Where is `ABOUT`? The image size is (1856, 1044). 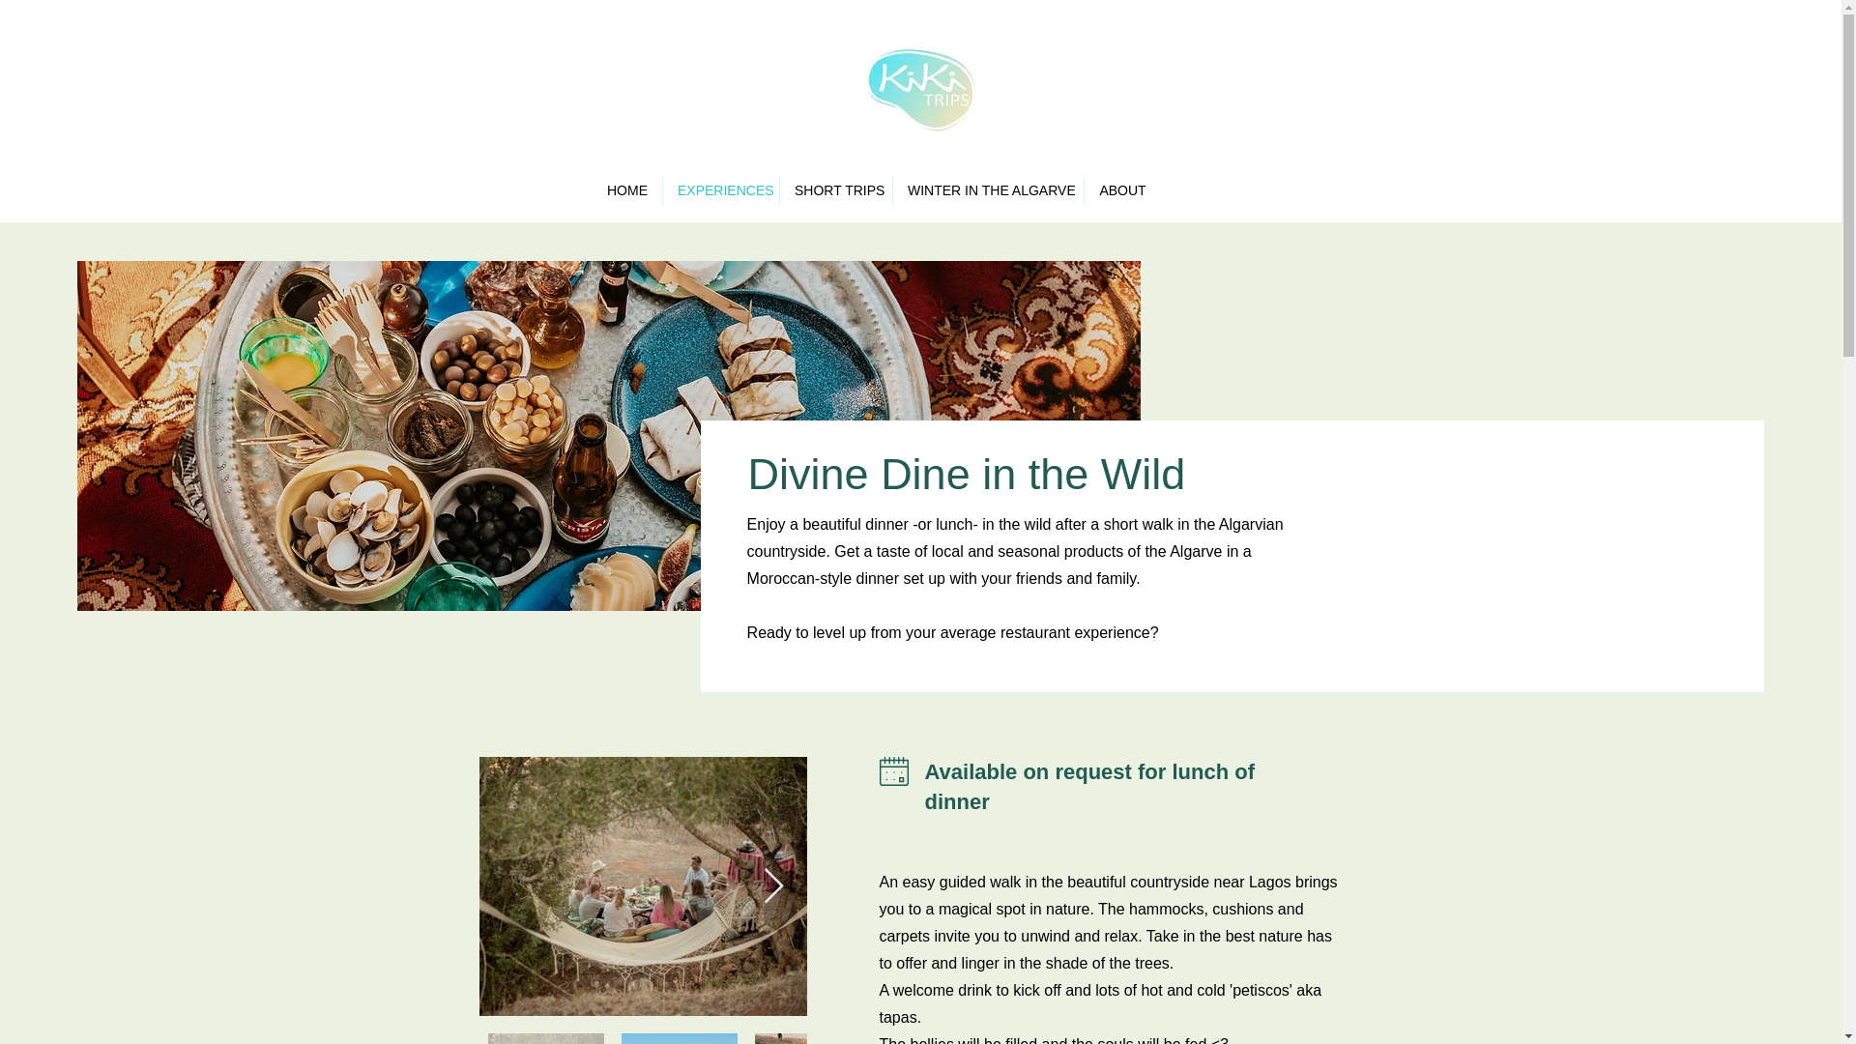
ABOUT is located at coordinates (1122, 189).